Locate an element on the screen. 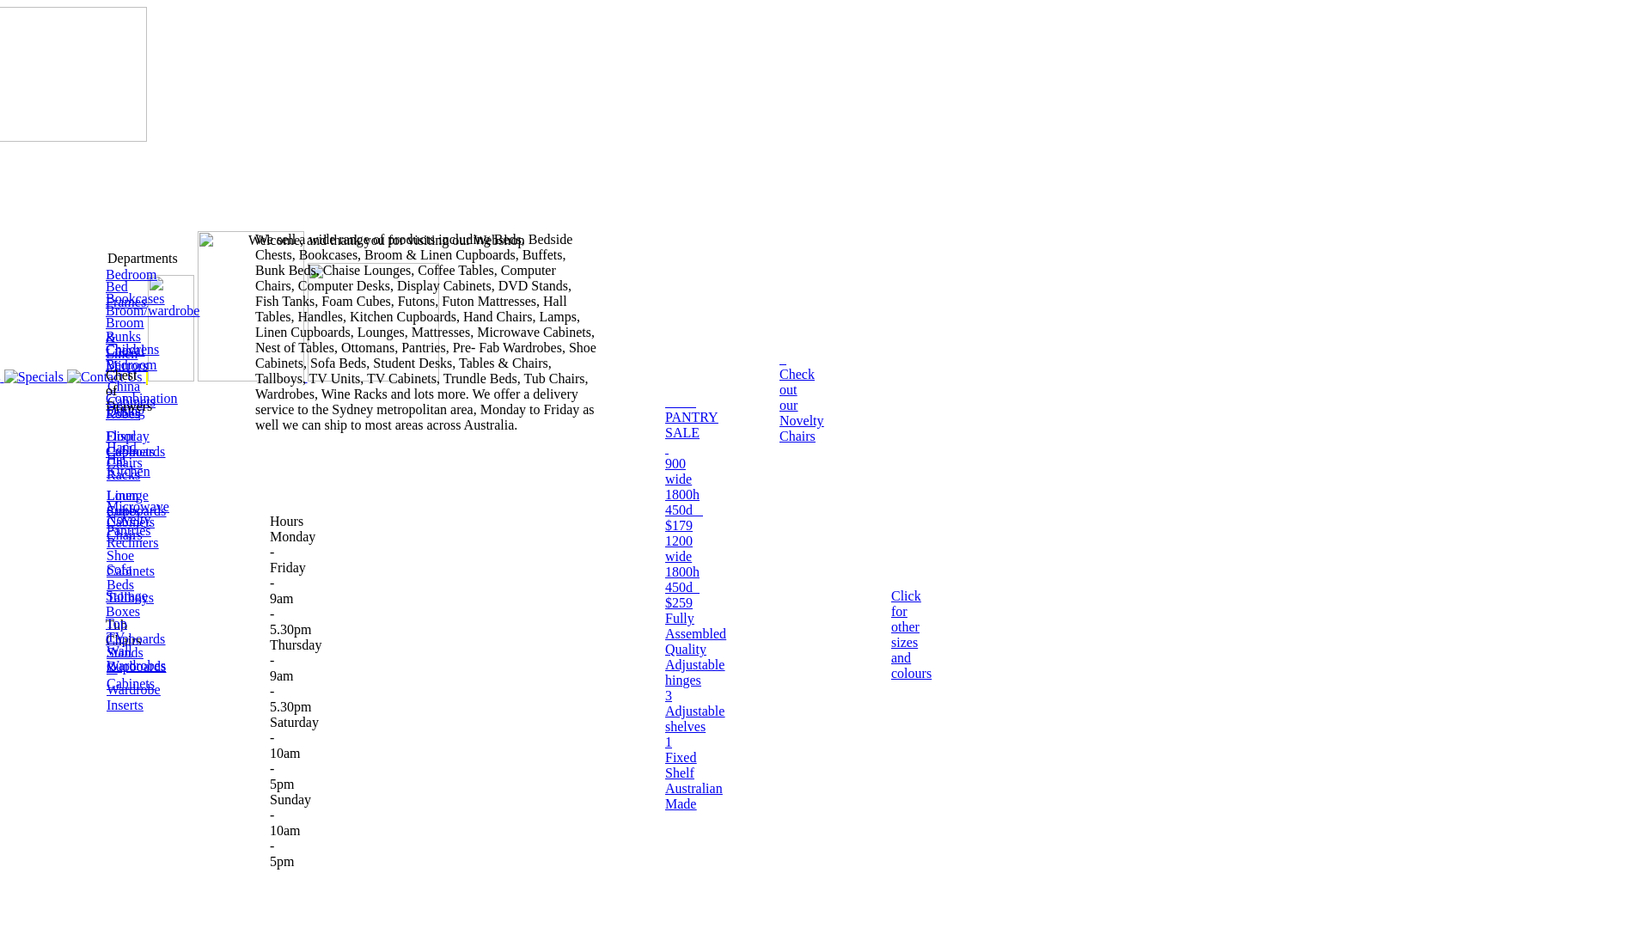  Broom/wardrobe is located at coordinates (152, 311).